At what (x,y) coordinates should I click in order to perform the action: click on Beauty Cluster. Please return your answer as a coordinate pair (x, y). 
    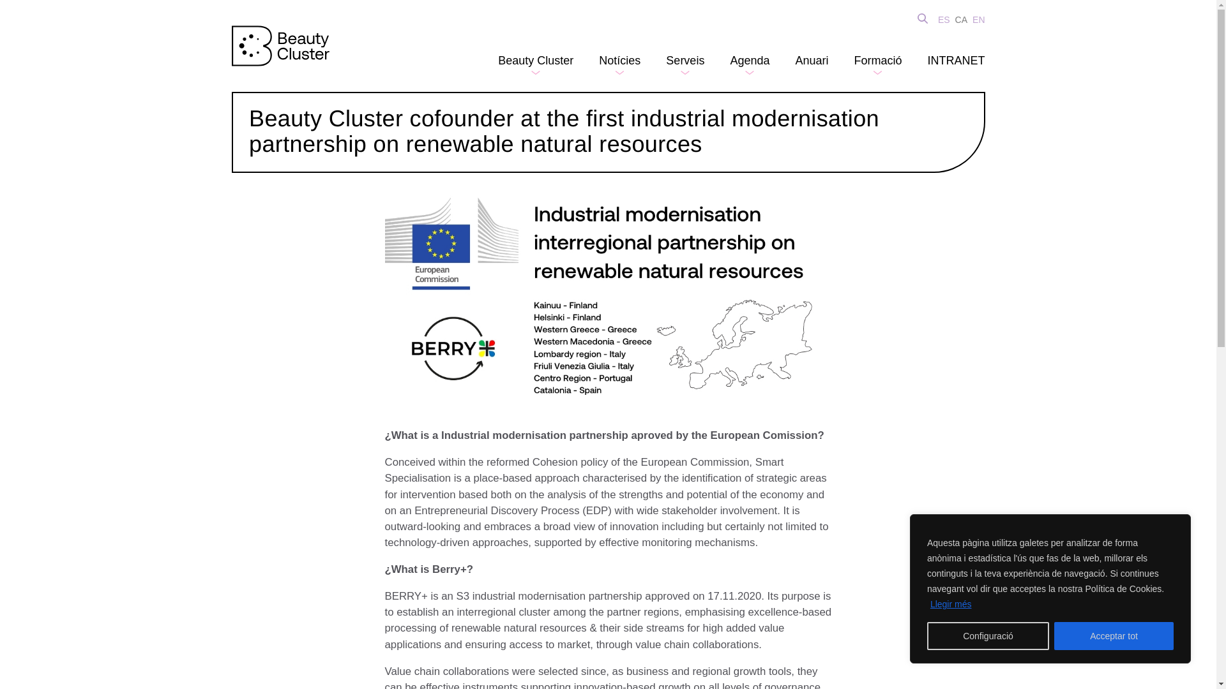
    Looking at the image, I should click on (535, 60).